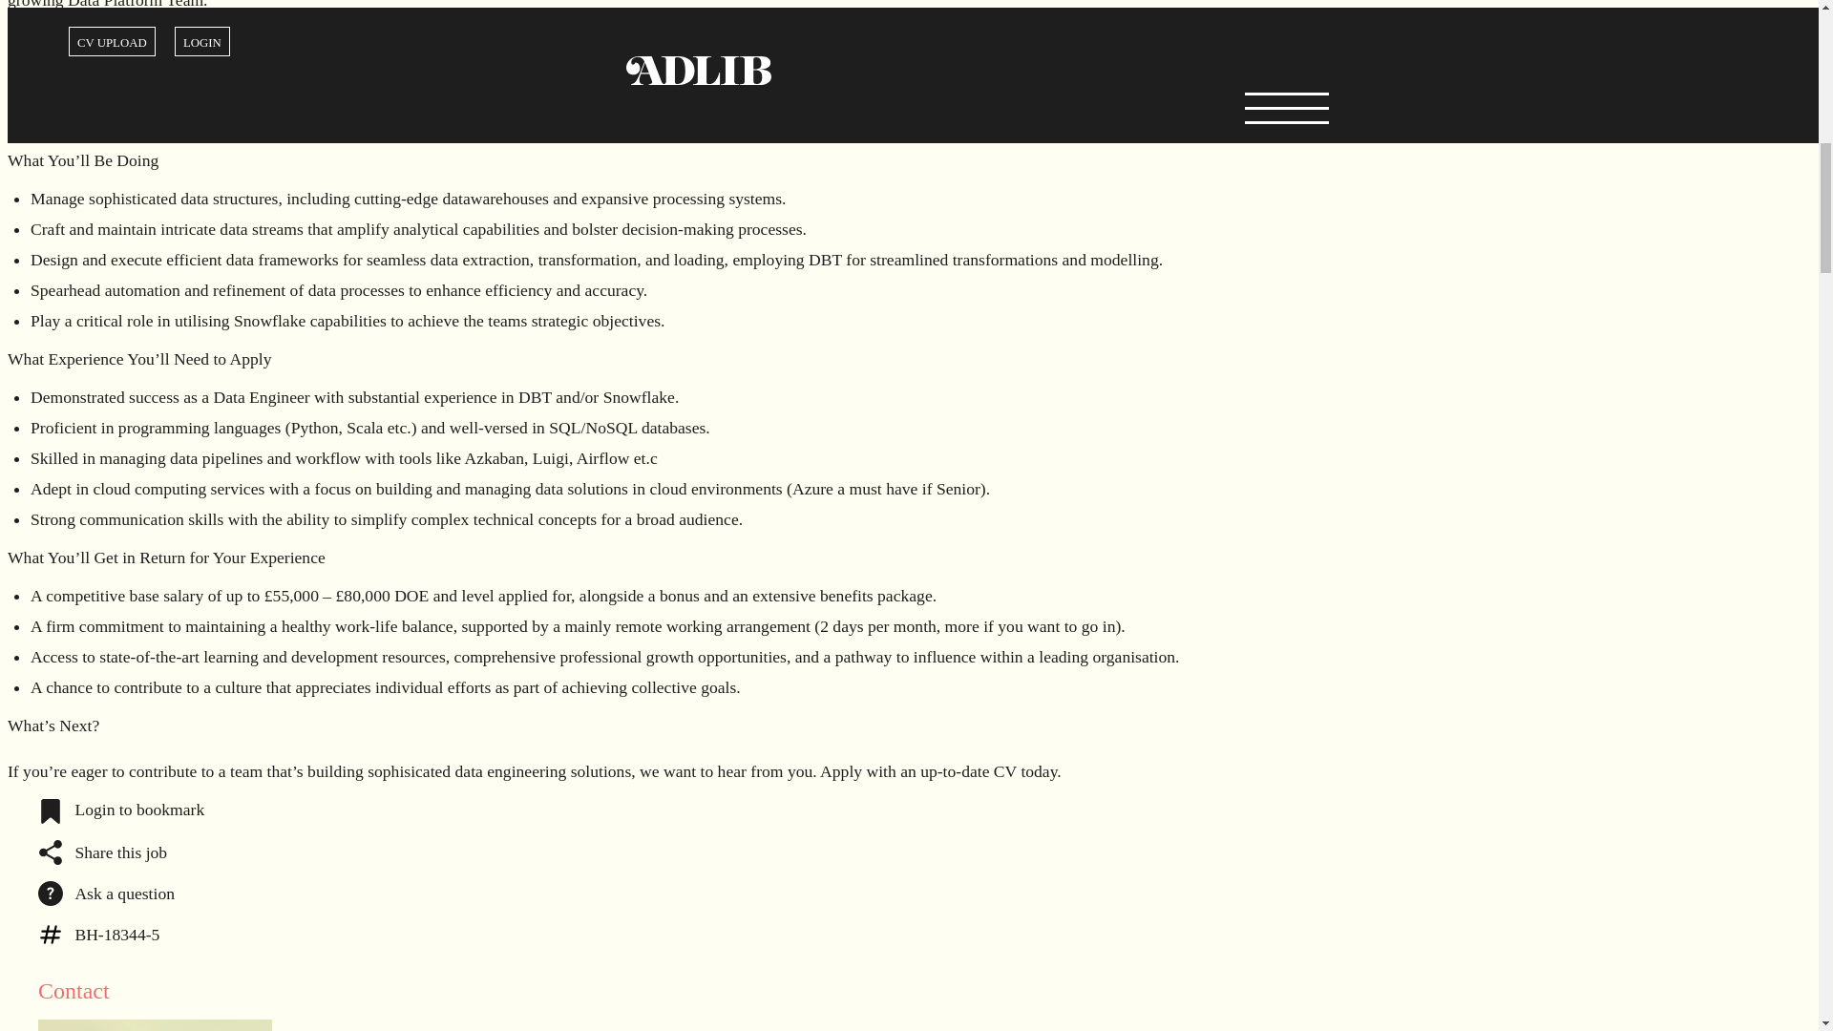 This screenshot has height=1031, width=1833. What do you see at coordinates (106, 892) in the screenshot?
I see `Ask a question` at bounding box center [106, 892].